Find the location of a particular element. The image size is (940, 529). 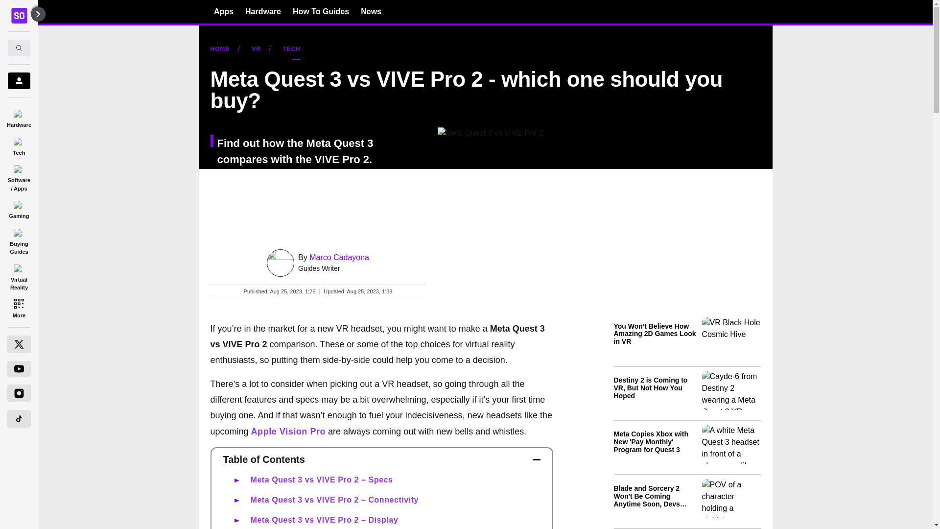

Gaming is located at coordinates (19, 208).